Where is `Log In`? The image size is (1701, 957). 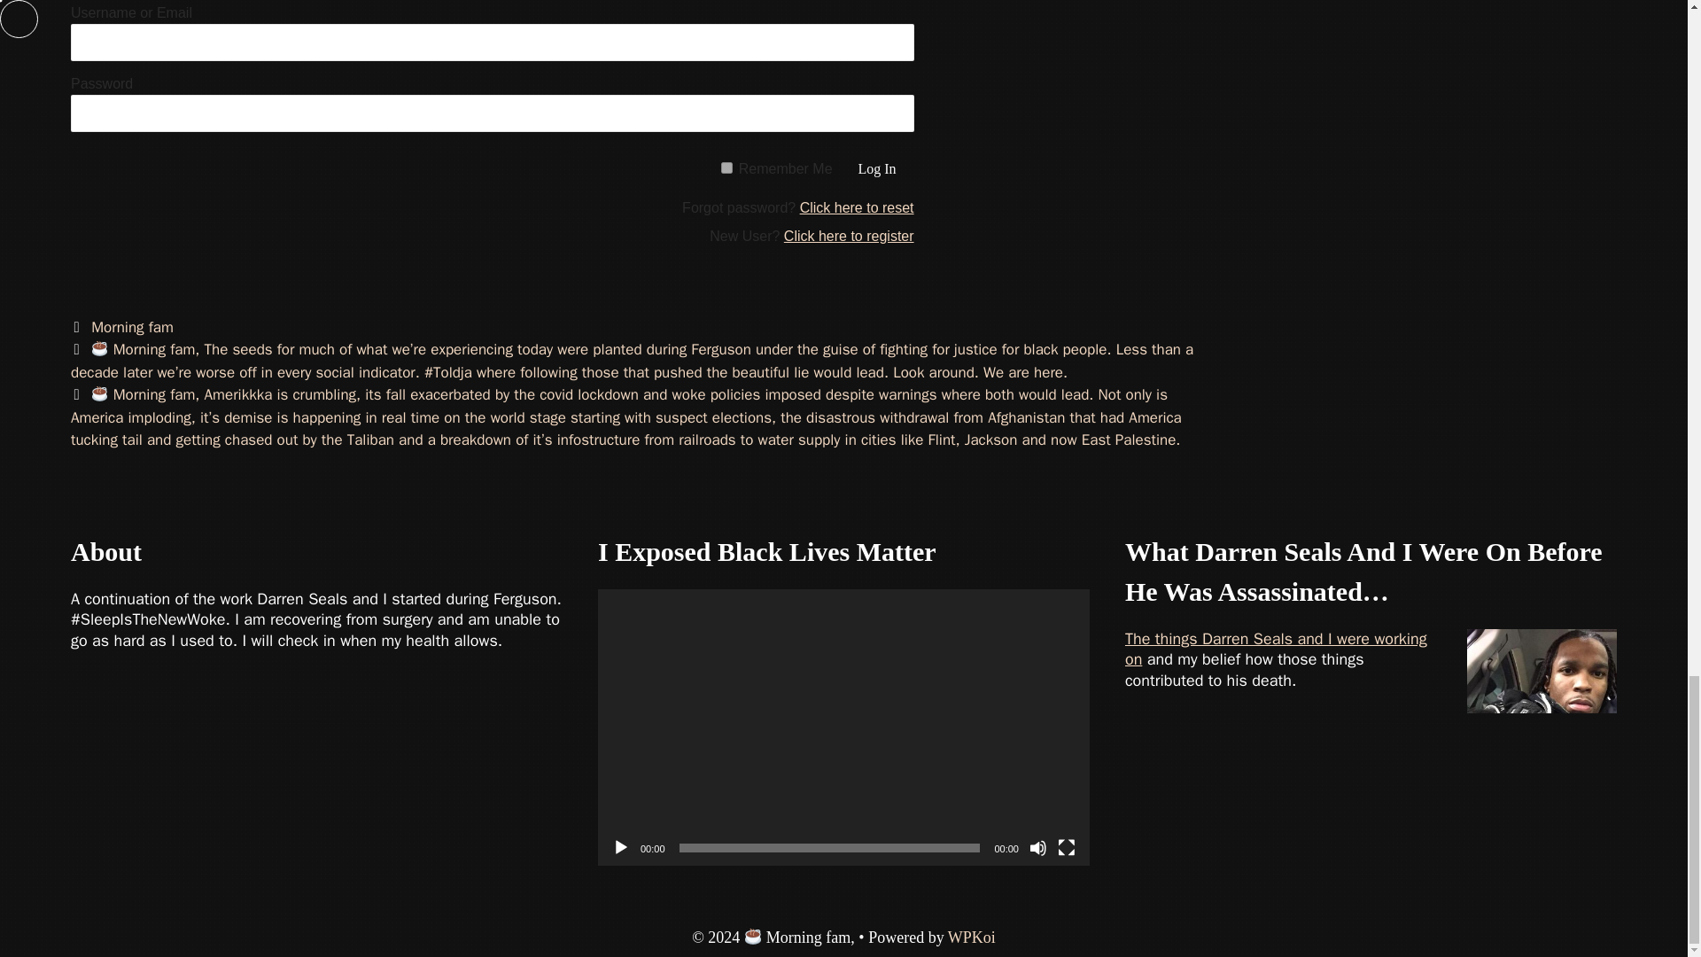 Log In is located at coordinates (877, 168).